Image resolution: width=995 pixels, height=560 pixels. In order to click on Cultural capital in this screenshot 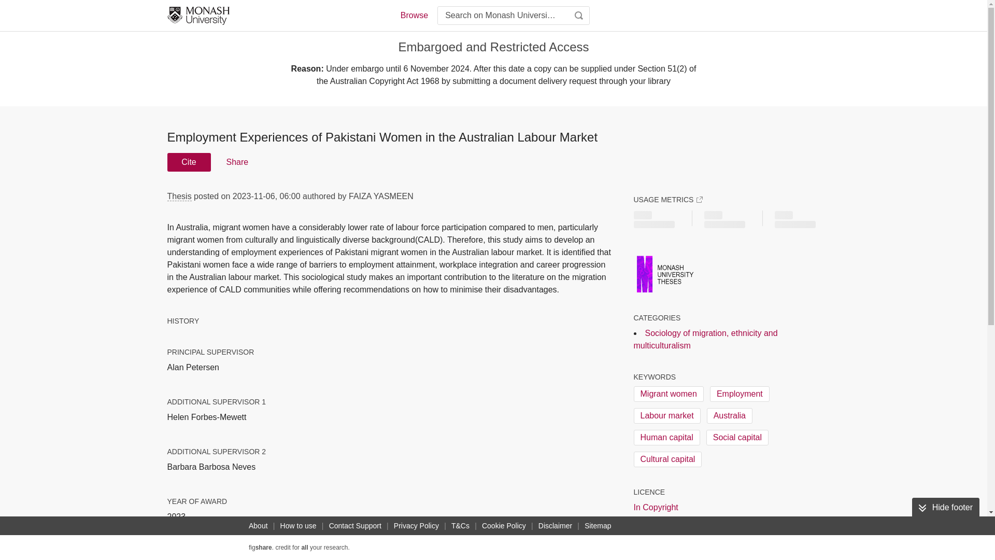, I will do `click(667, 459)`.